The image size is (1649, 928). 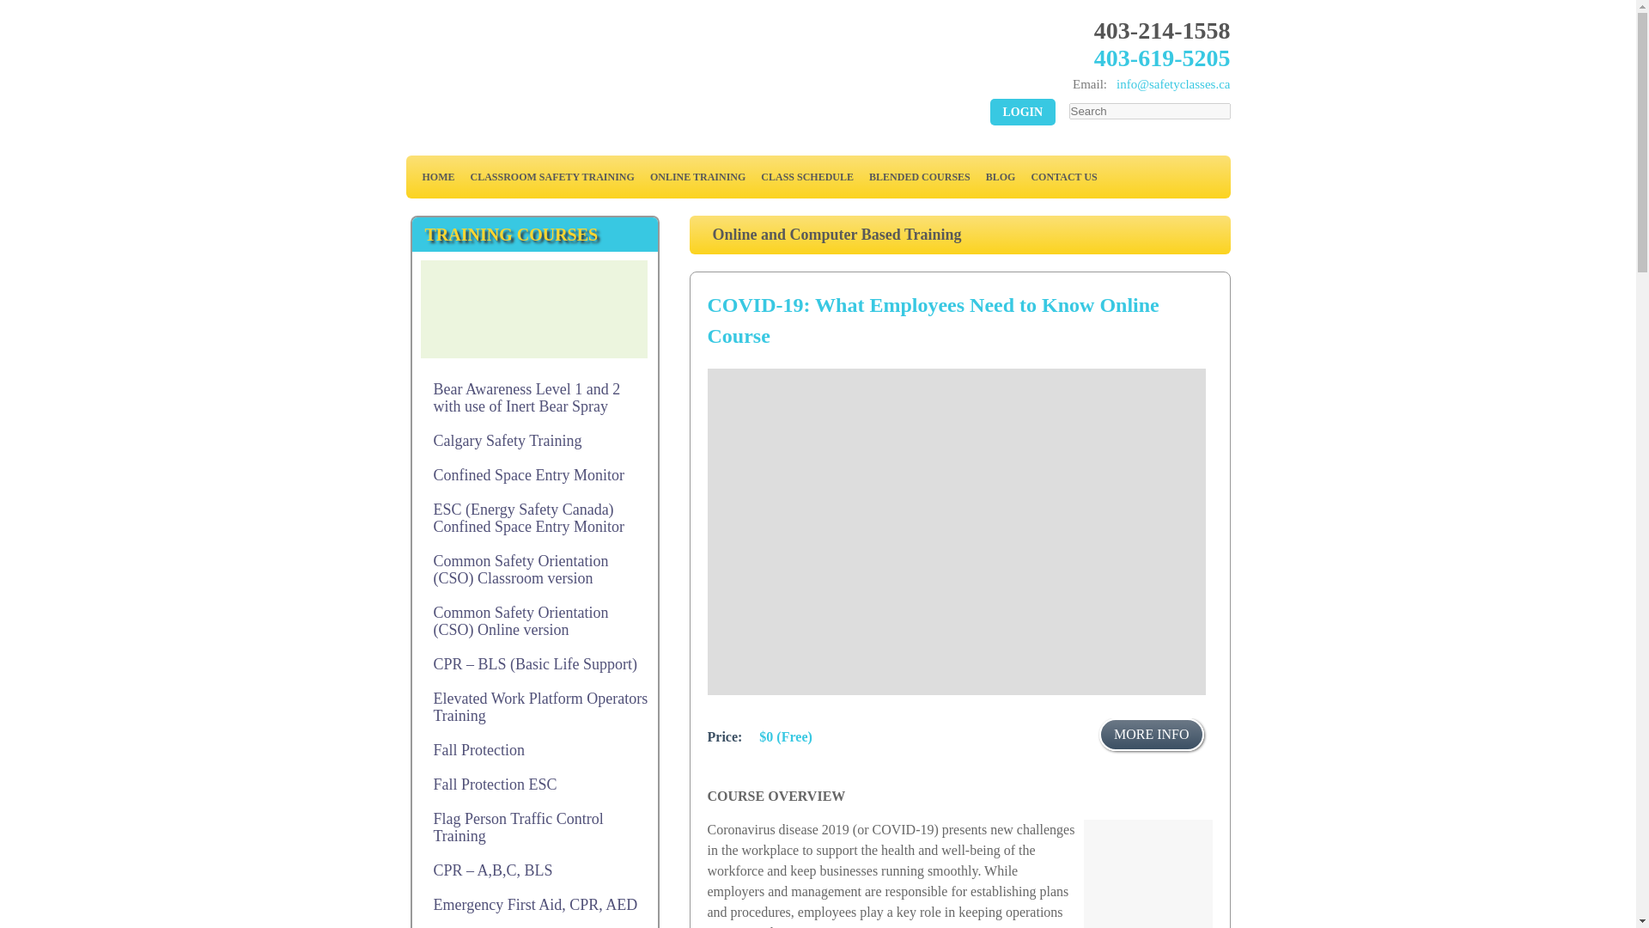 I want to click on Fall Protection ESC, so click(x=535, y=785).